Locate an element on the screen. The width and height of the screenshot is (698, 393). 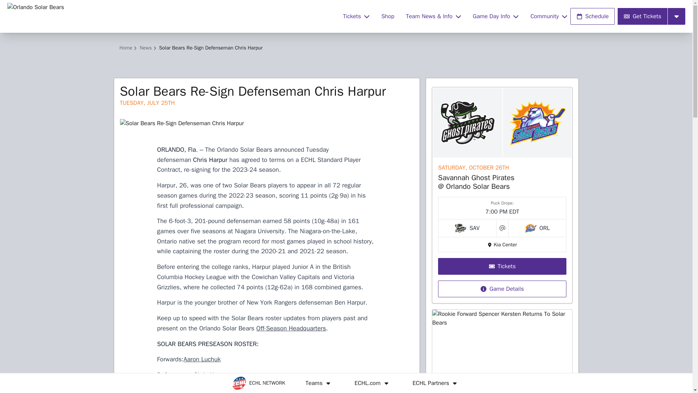
Shop is located at coordinates (388, 16).